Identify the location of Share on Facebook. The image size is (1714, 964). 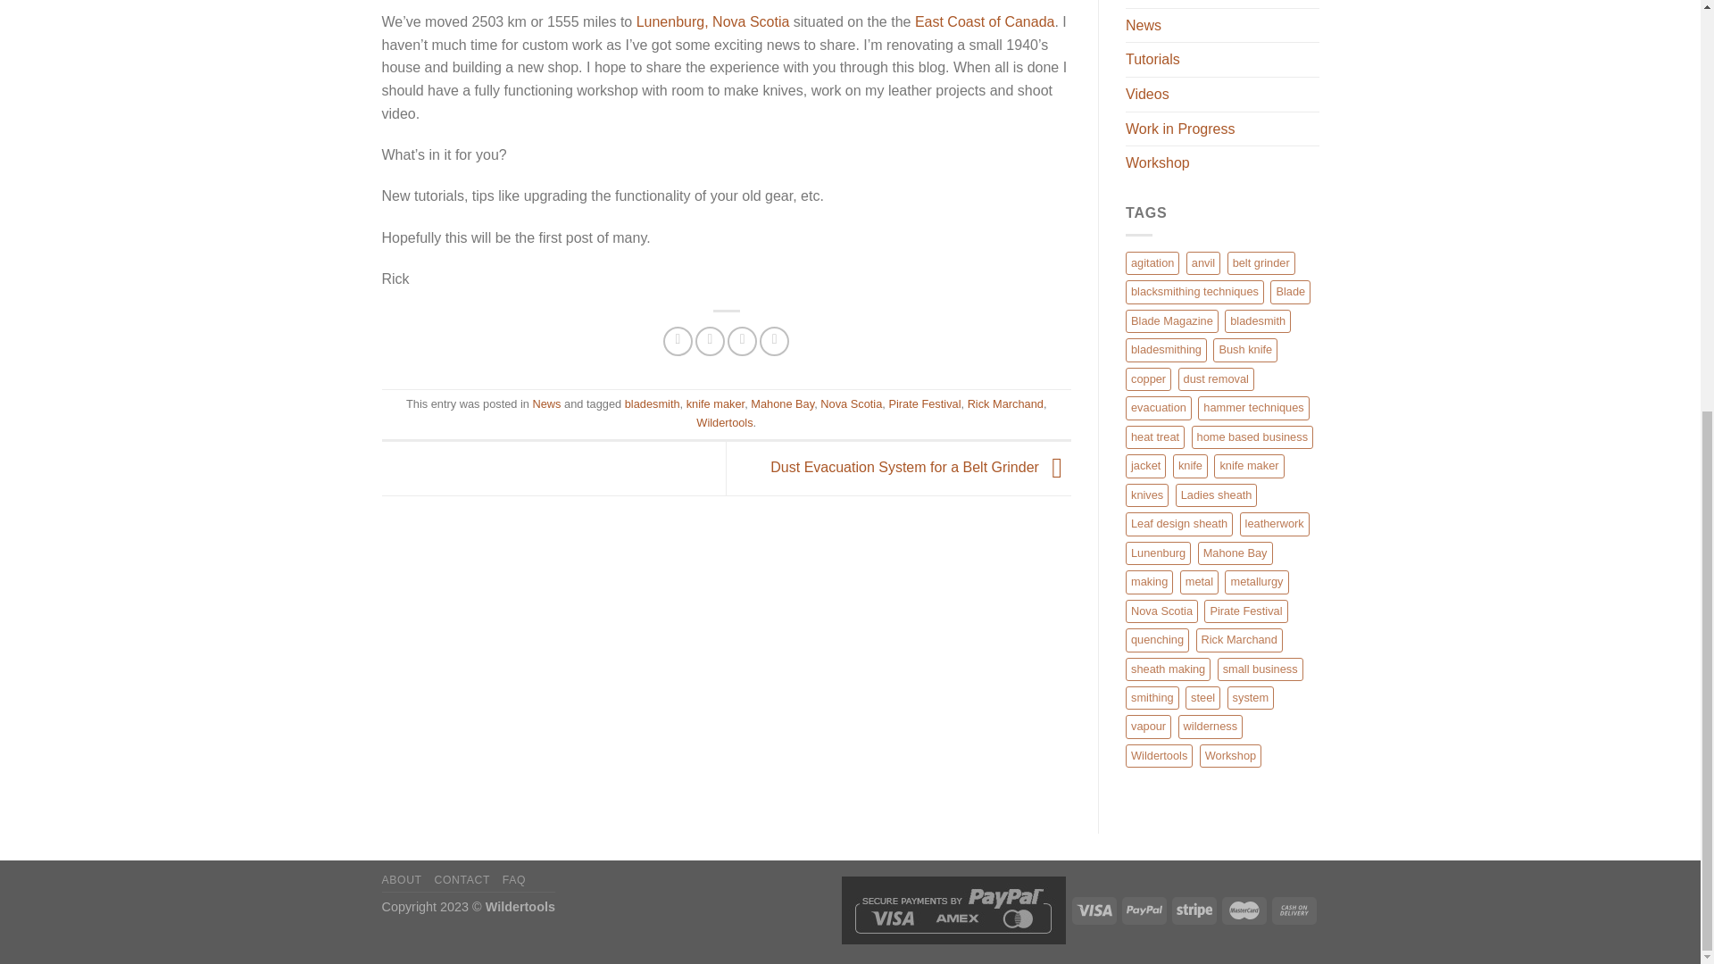
(678, 341).